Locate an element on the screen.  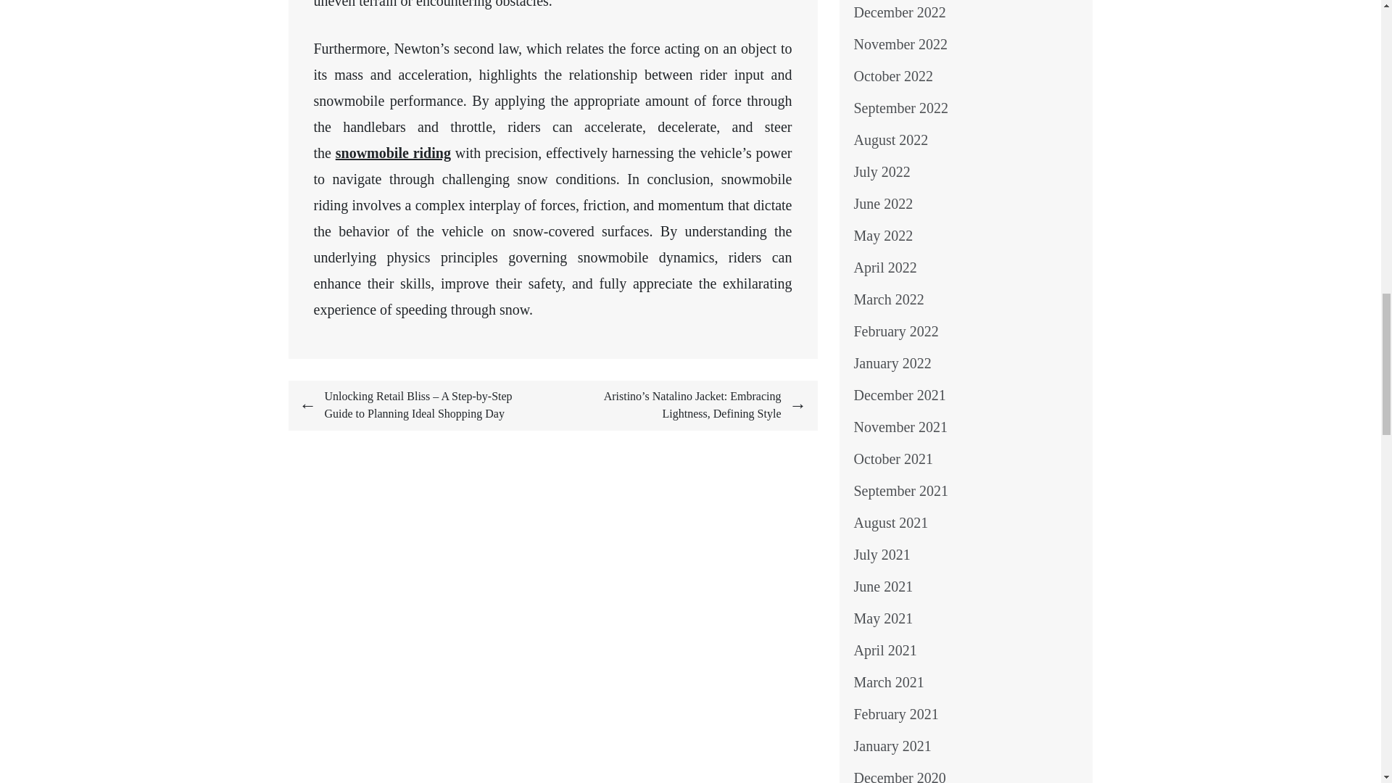
November 2022 is located at coordinates (900, 43).